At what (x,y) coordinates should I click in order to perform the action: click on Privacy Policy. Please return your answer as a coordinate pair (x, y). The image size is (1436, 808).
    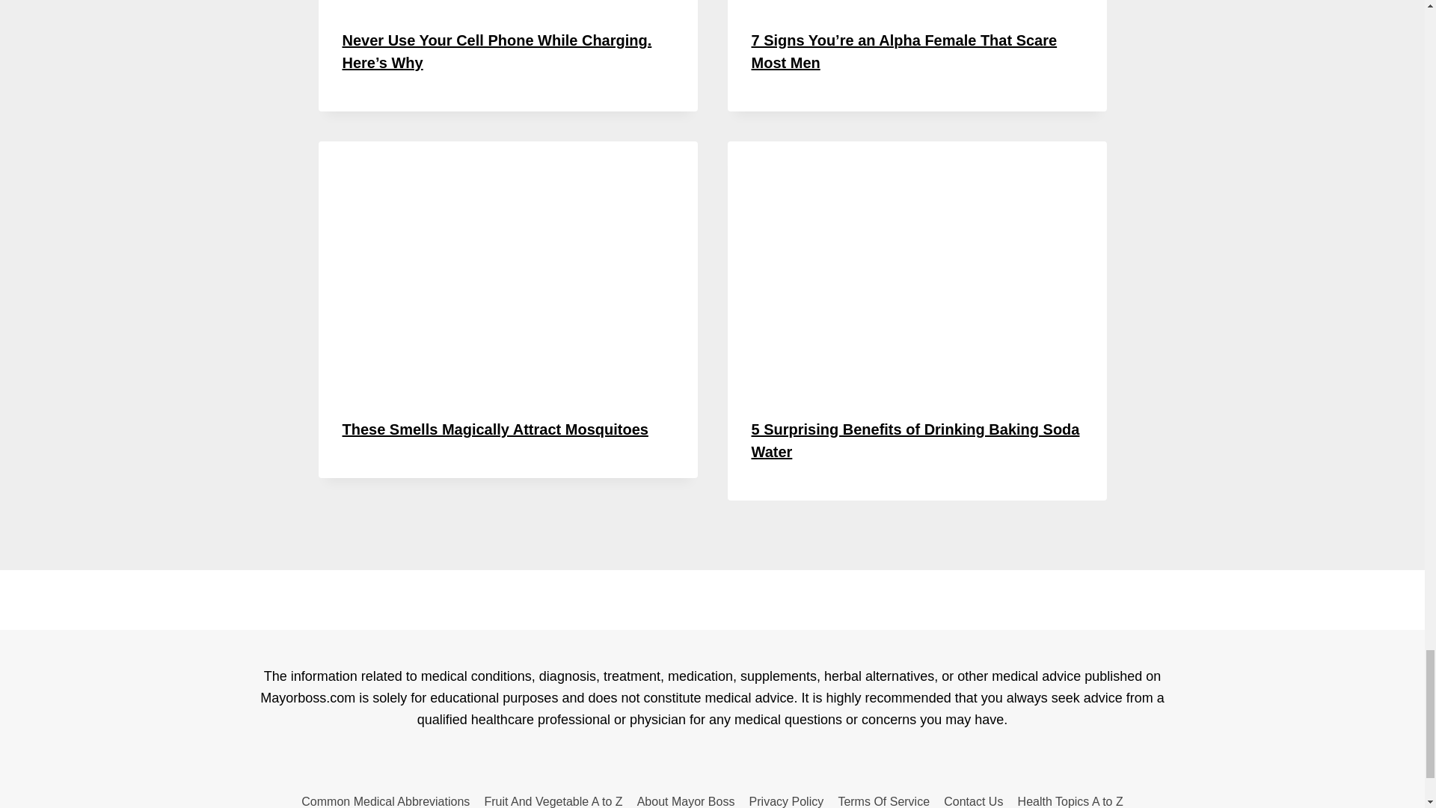
    Looking at the image, I should click on (787, 798).